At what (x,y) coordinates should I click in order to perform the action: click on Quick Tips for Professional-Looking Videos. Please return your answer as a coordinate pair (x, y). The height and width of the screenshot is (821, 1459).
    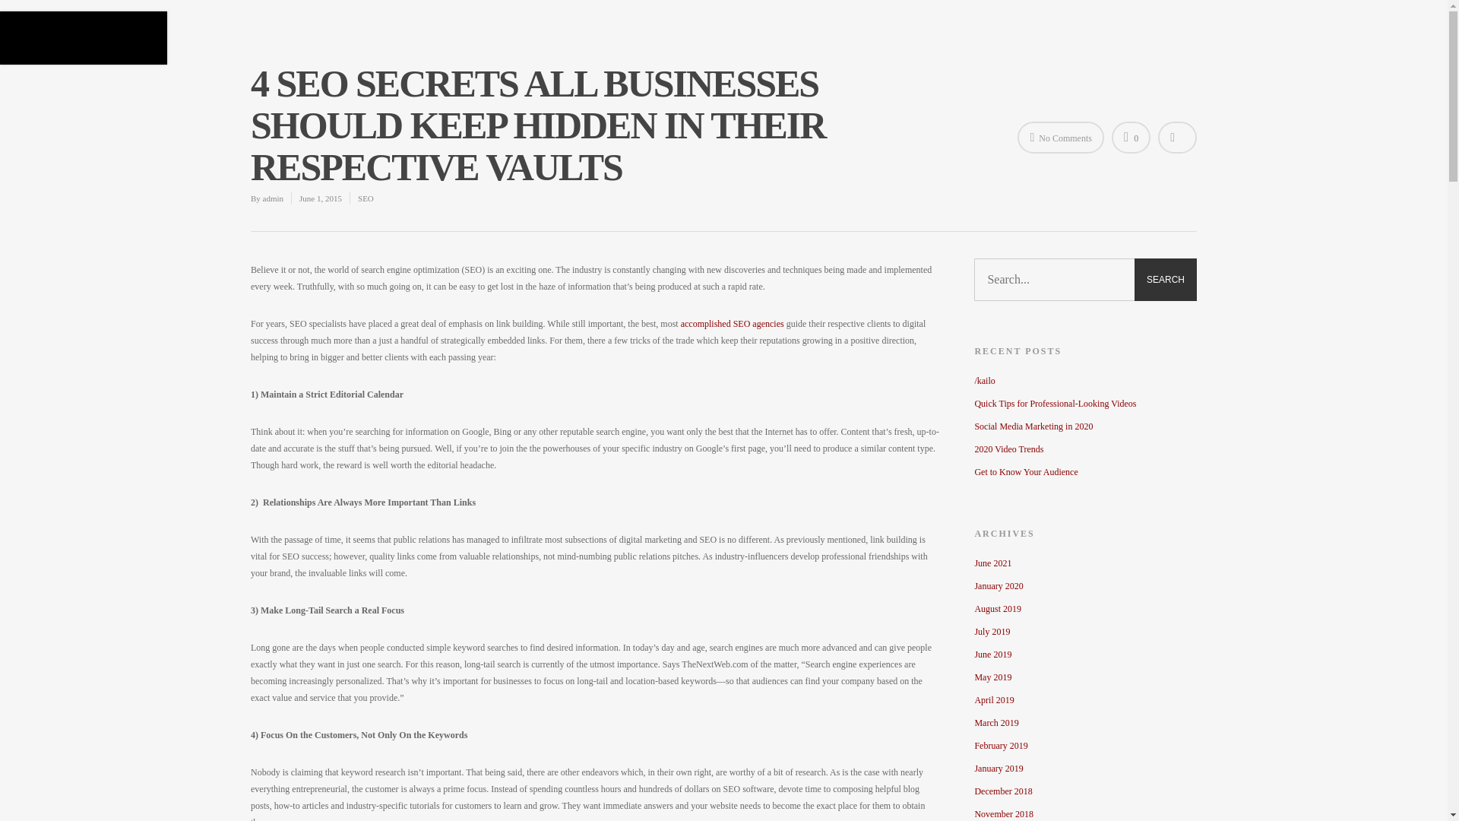
    Looking at the image, I should click on (1085, 403).